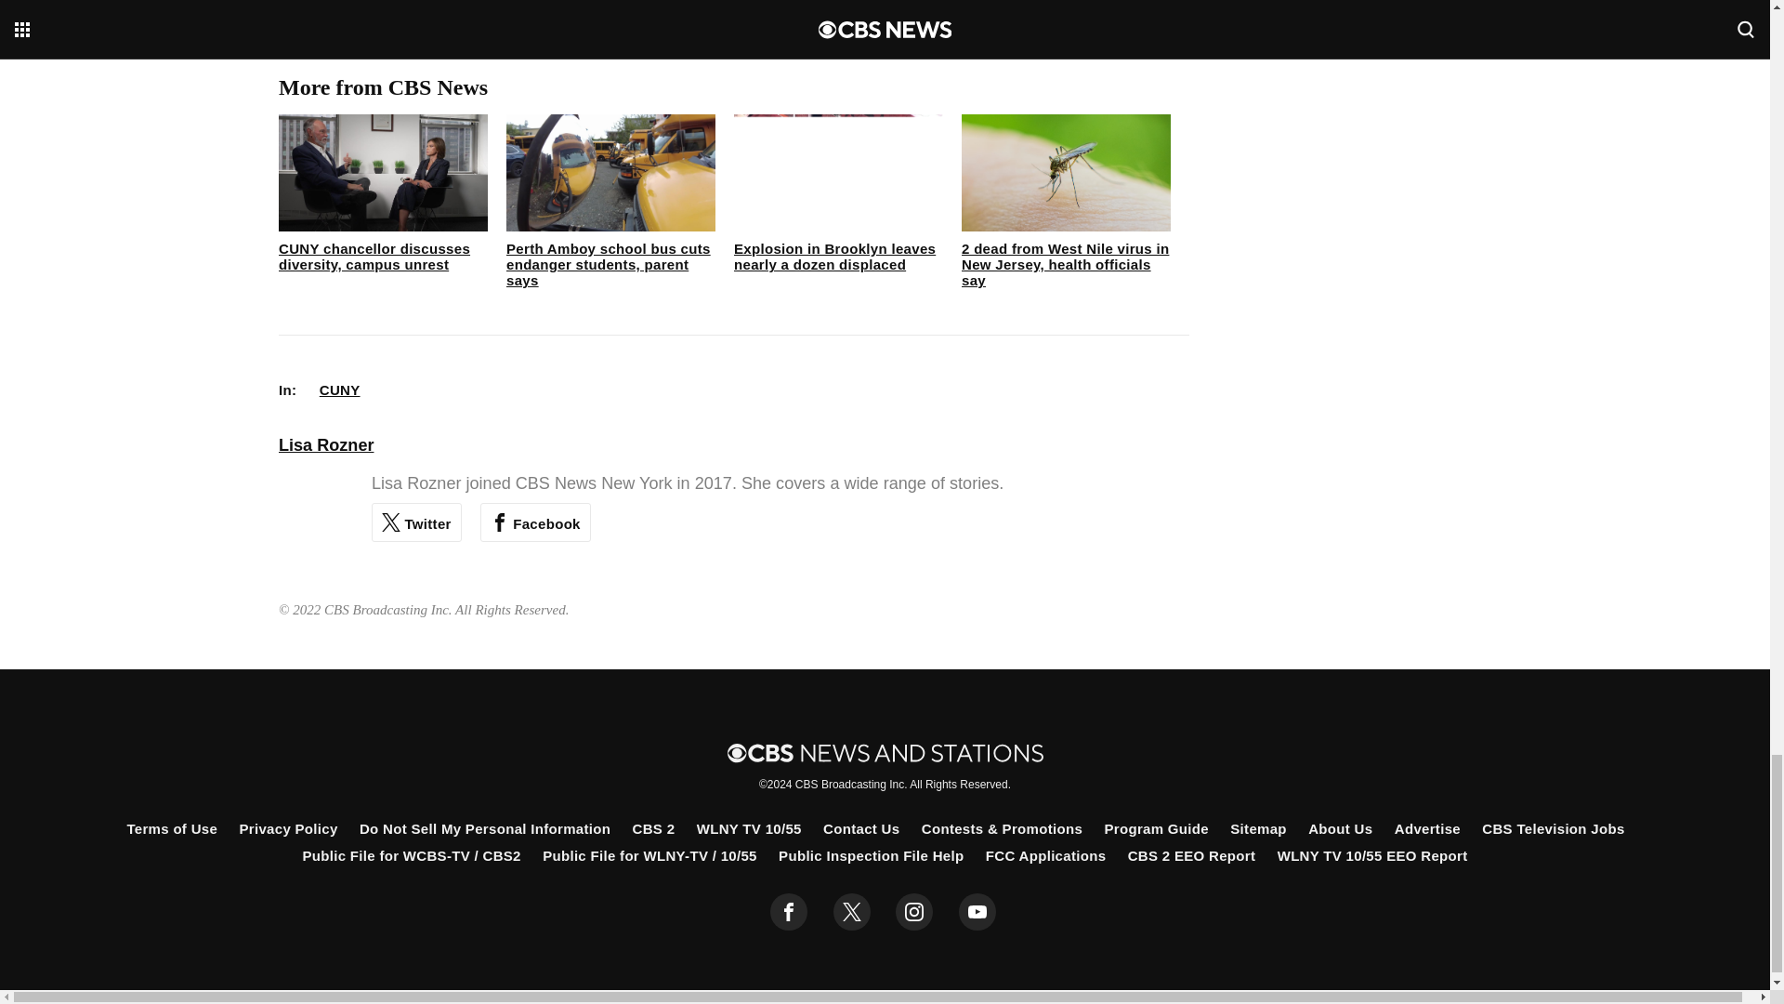 Image resolution: width=1784 pixels, height=1004 pixels. Describe the element at coordinates (789, 912) in the screenshot. I see `facebook` at that location.